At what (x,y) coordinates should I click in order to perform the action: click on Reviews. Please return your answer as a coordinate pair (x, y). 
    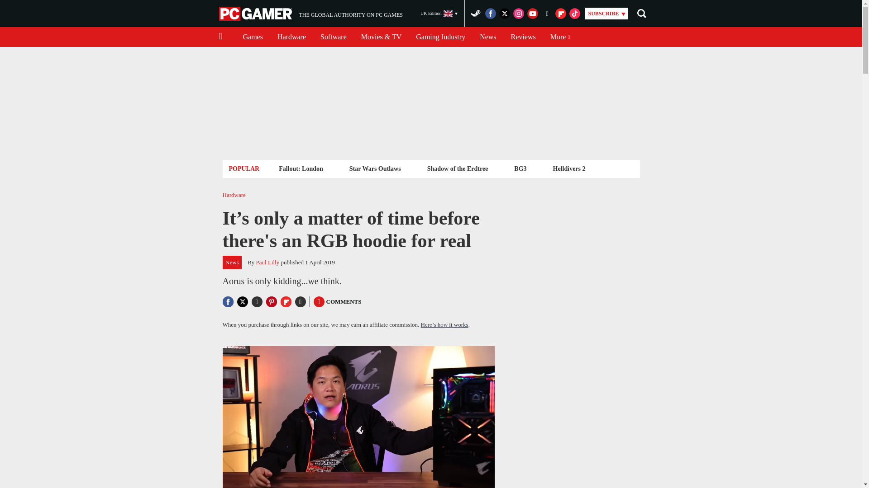
    Looking at the image, I should click on (523, 37).